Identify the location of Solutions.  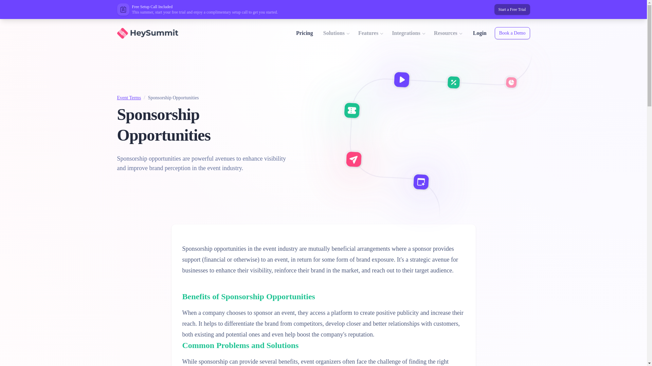
(337, 33).